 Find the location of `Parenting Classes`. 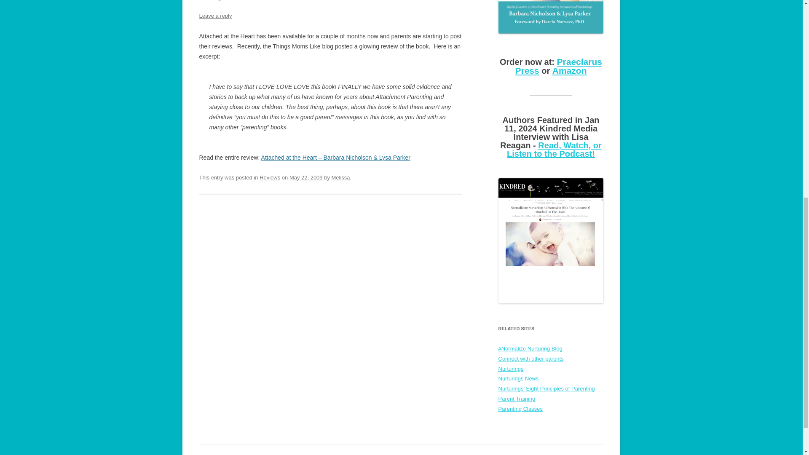

Parenting Classes is located at coordinates (520, 409).